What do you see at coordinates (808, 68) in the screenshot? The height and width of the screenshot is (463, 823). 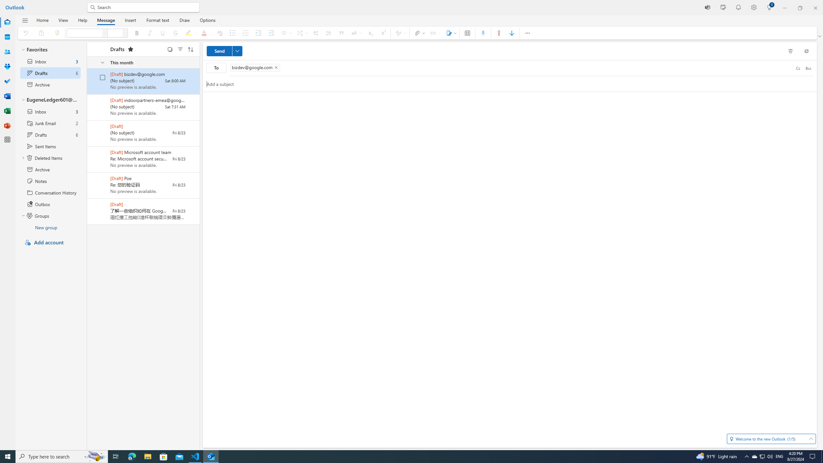 I see `Bcc` at bounding box center [808, 68].